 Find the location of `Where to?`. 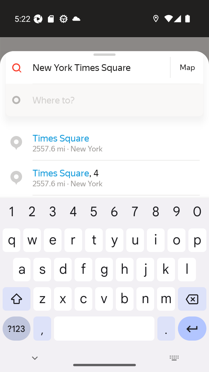

Where to? is located at coordinates (102, 100).